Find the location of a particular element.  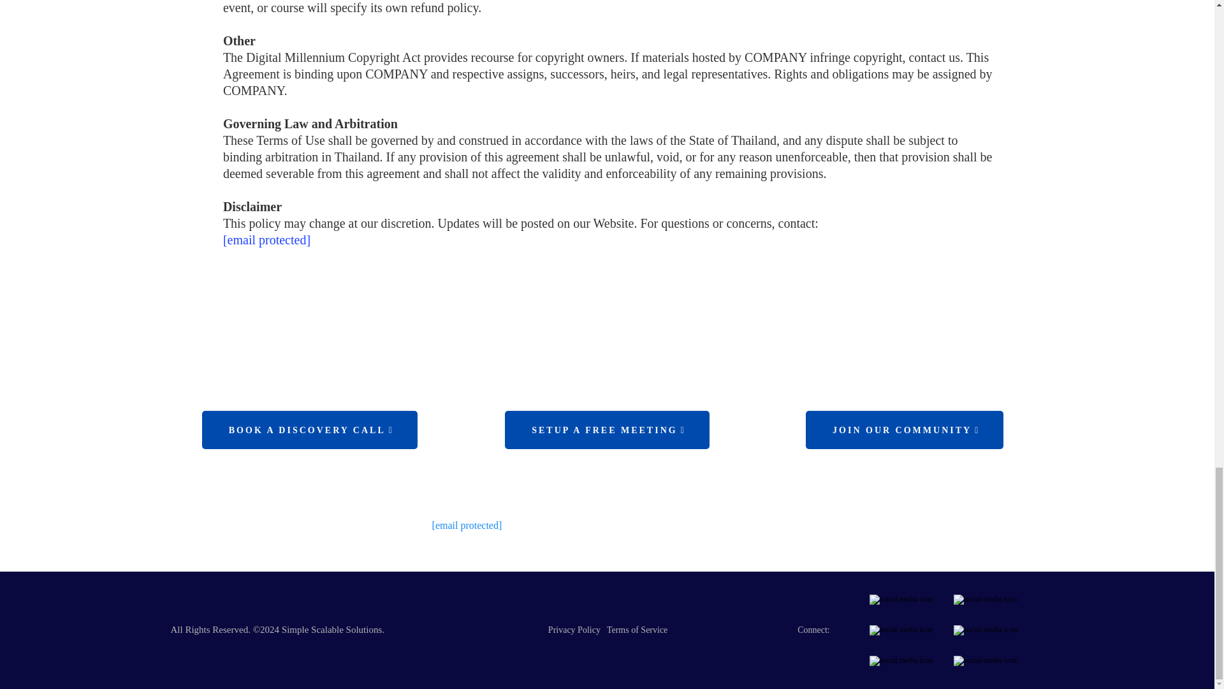

Privacy Policy is located at coordinates (574, 629).